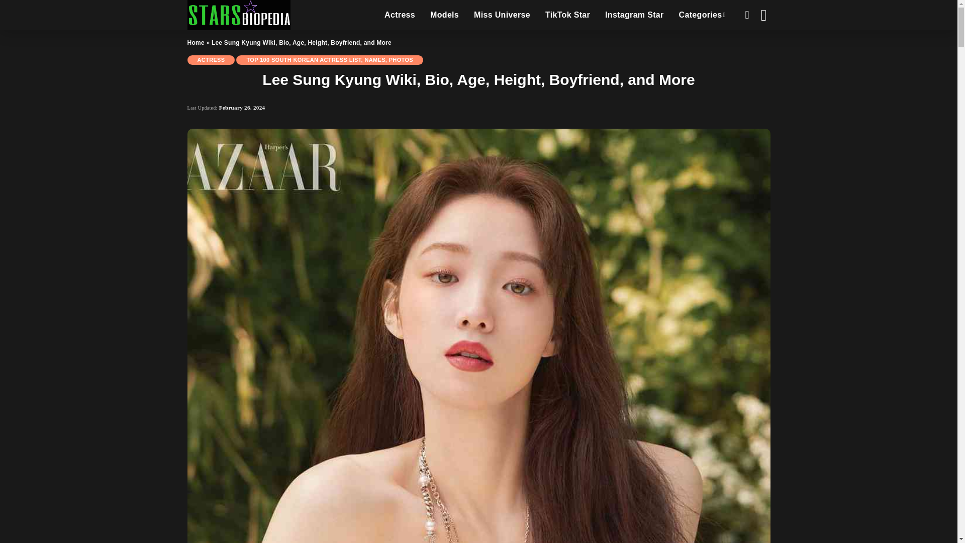  I want to click on Actress, so click(400, 15).